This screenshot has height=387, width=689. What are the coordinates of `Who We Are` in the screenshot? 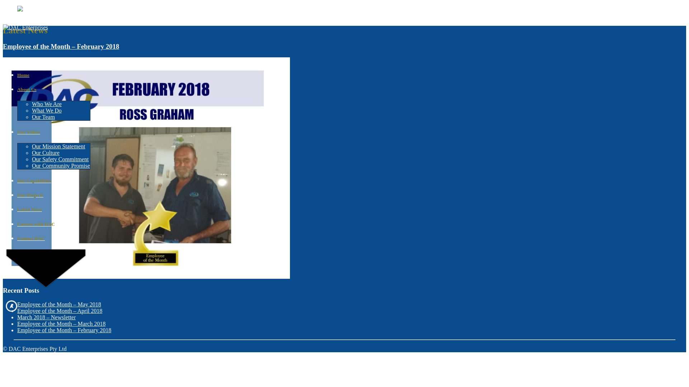 It's located at (47, 104).